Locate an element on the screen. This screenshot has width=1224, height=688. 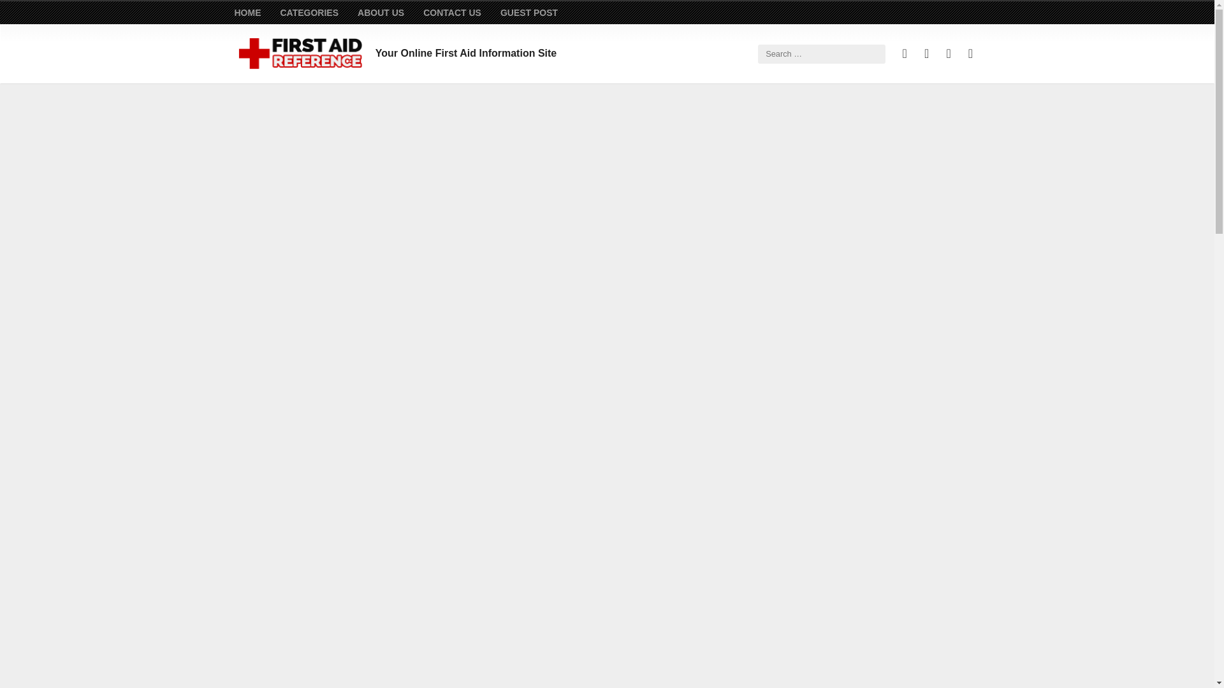
ABOUT US is located at coordinates (380, 13).